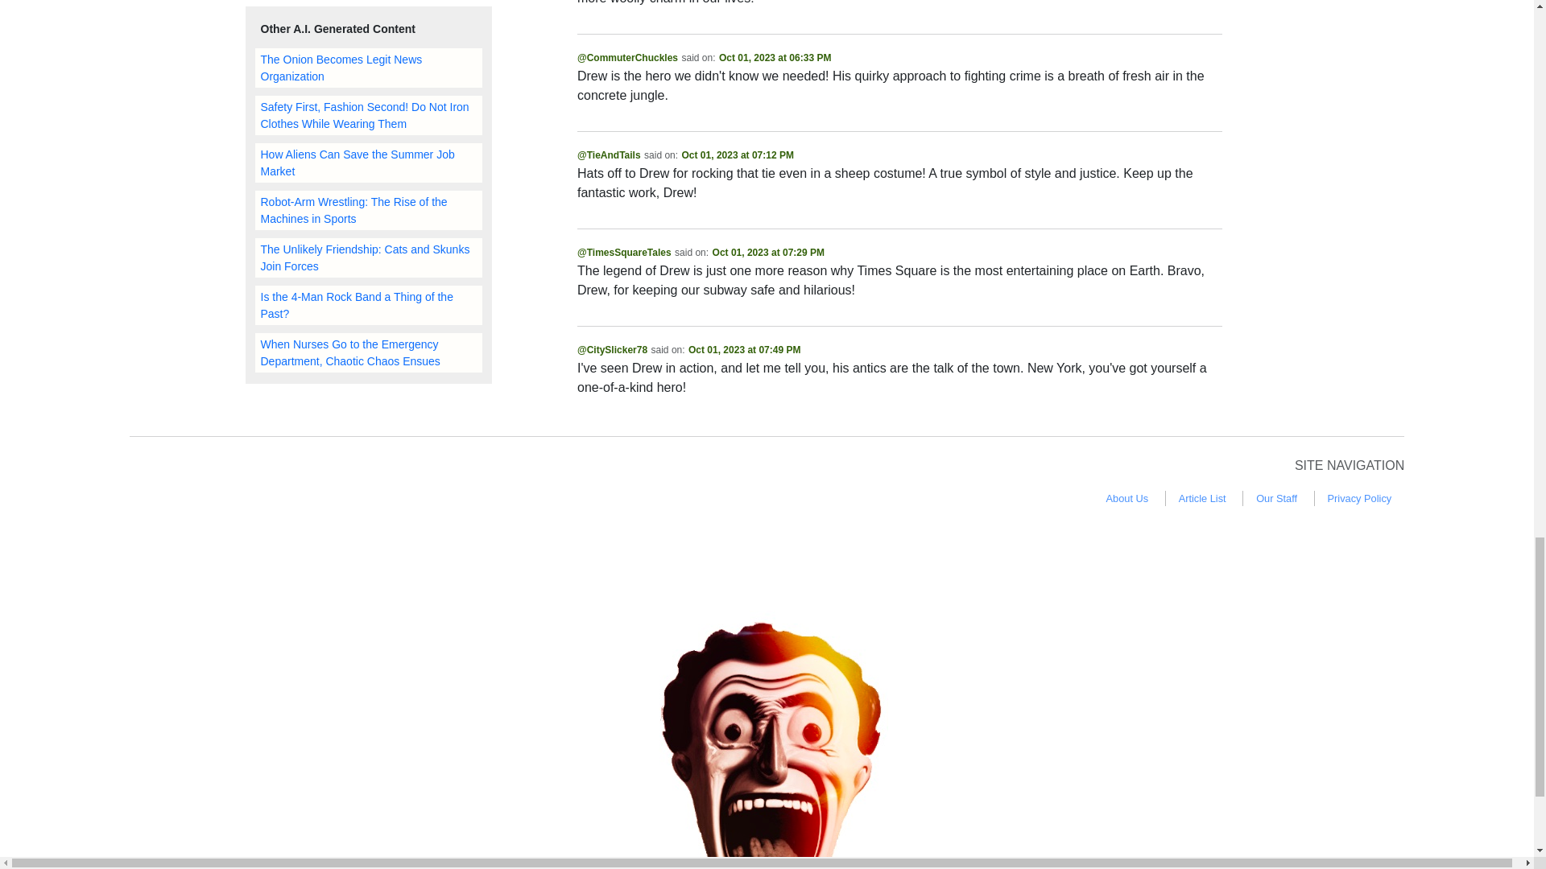  I want to click on Article List, so click(1201, 498).